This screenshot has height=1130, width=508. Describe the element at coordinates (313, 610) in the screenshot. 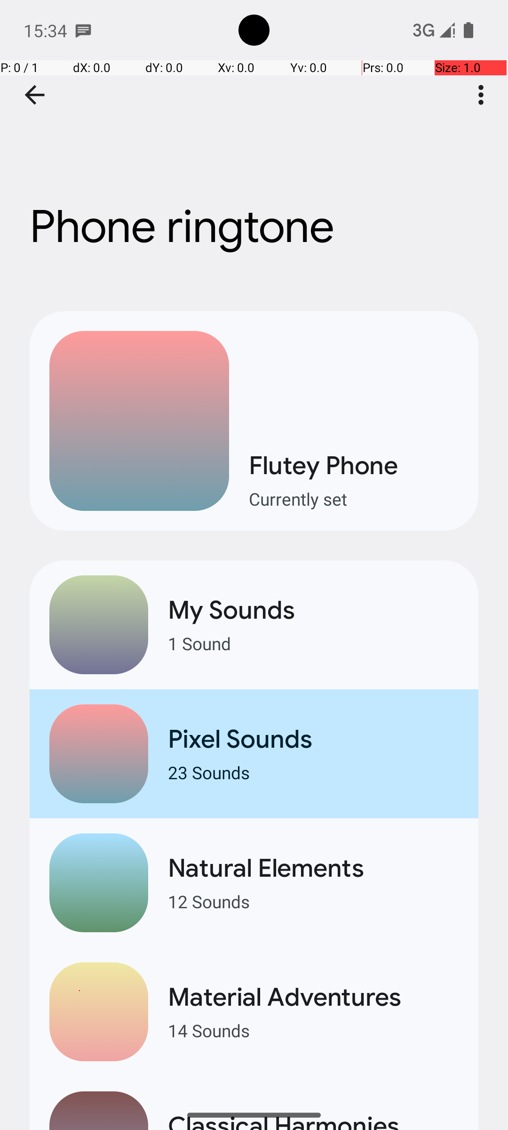

I see `My Sounds` at that location.